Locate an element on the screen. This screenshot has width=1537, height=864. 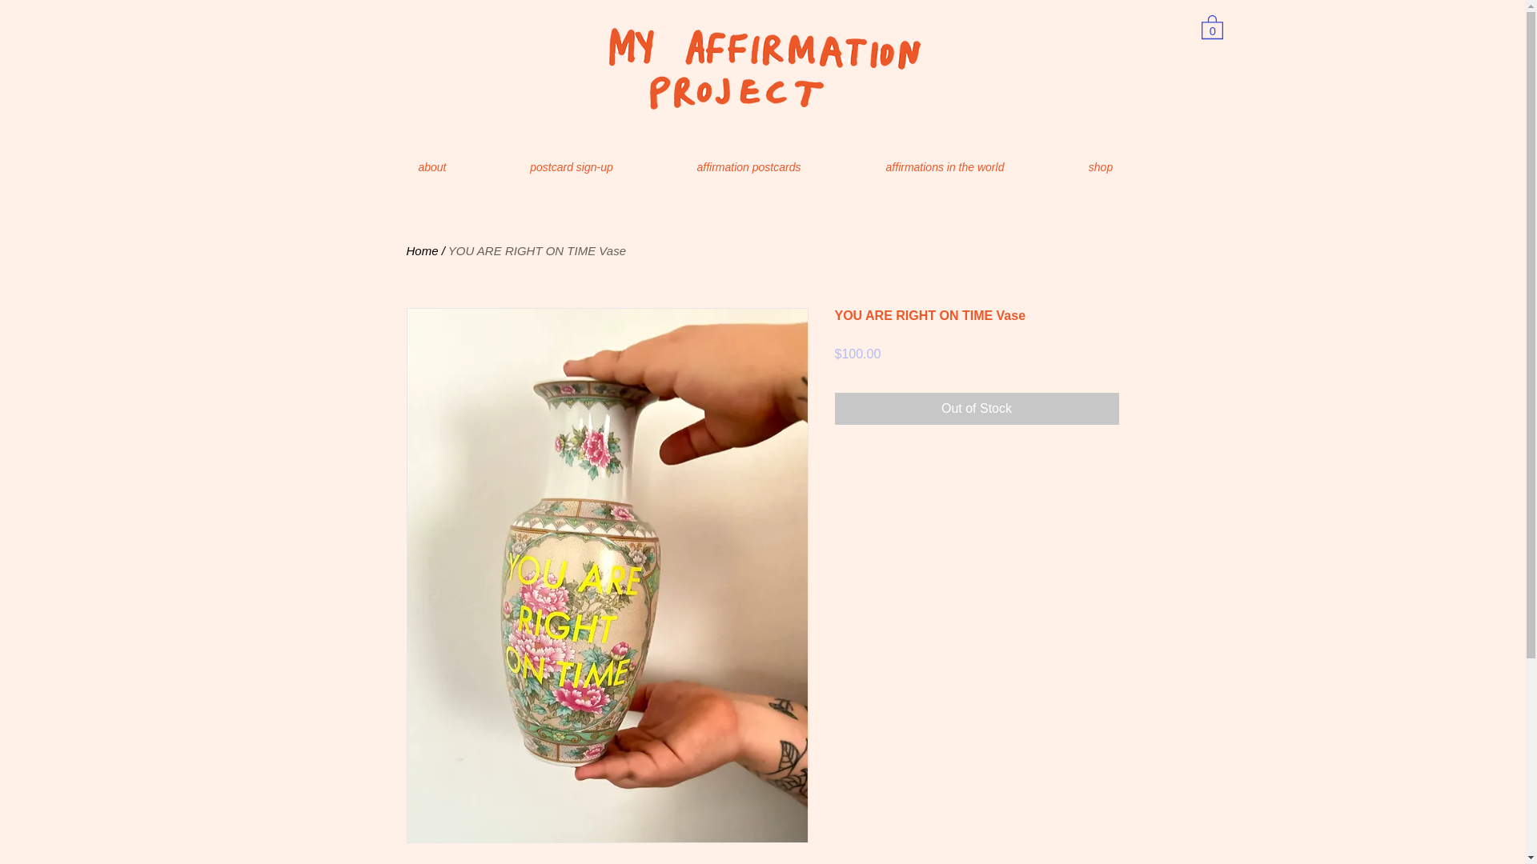
Home is located at coordinates (423, 250).